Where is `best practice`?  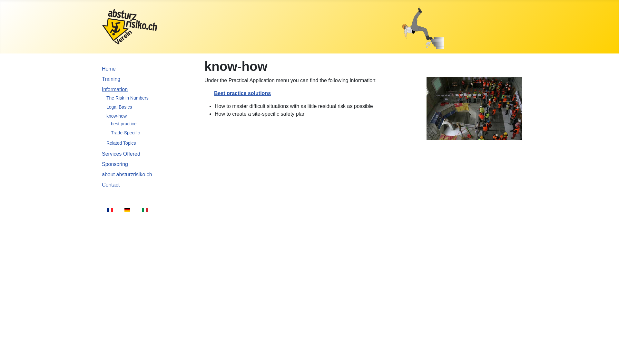
best practice is located at coordinates (124, 124).